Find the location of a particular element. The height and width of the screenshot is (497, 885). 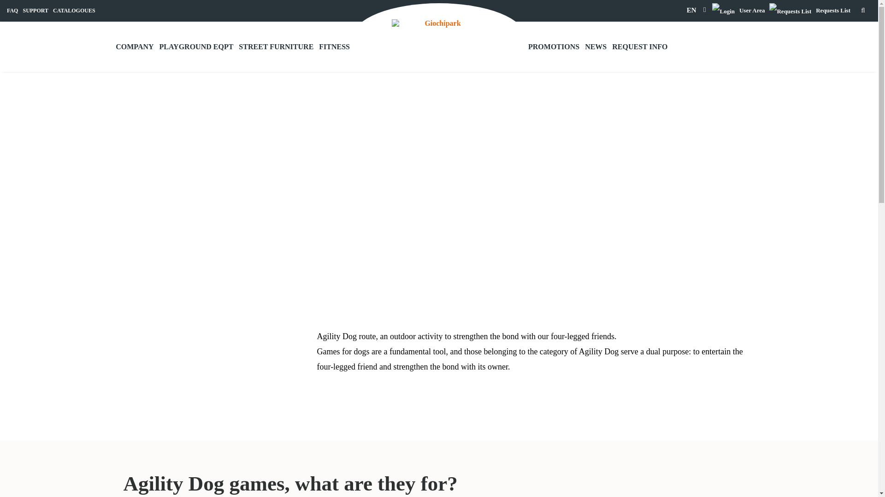

User Area is located at coordinates (738, 10).